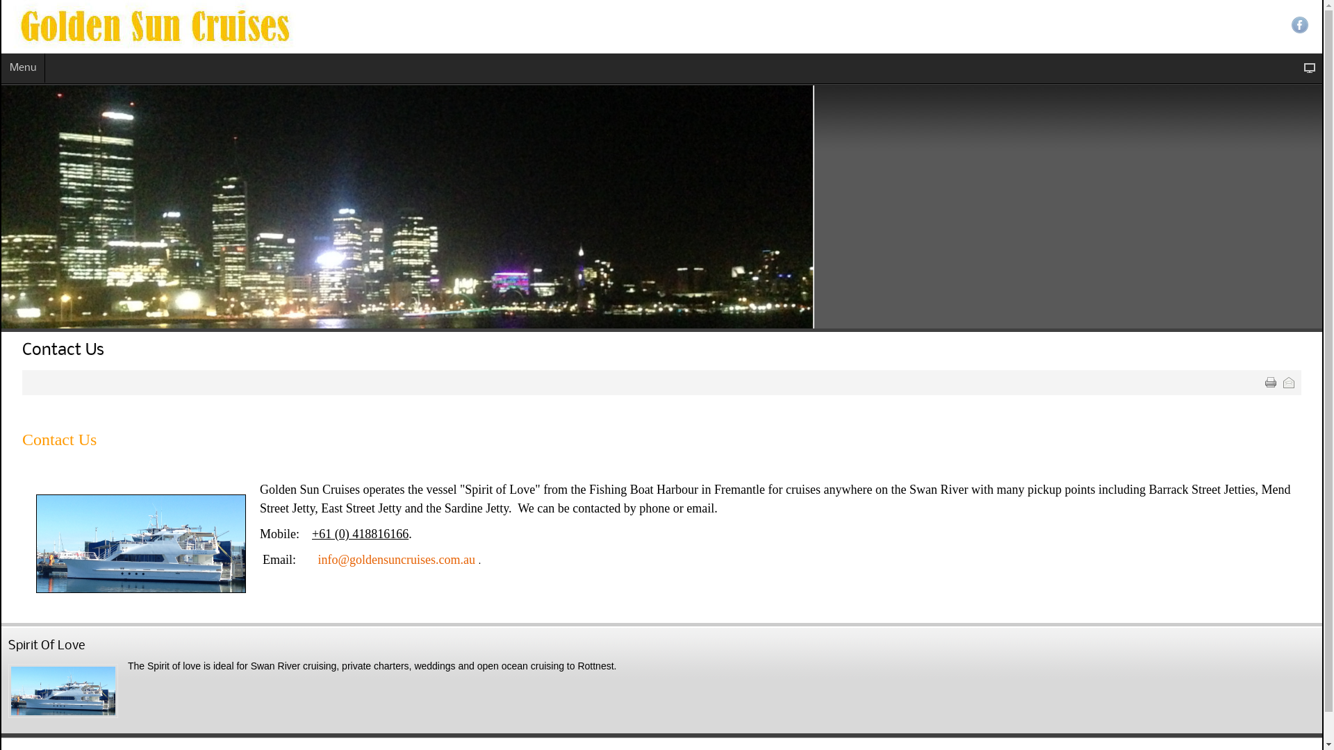 The image size is (1334, 750). I want to click on Facebook, so click(1300, 25).